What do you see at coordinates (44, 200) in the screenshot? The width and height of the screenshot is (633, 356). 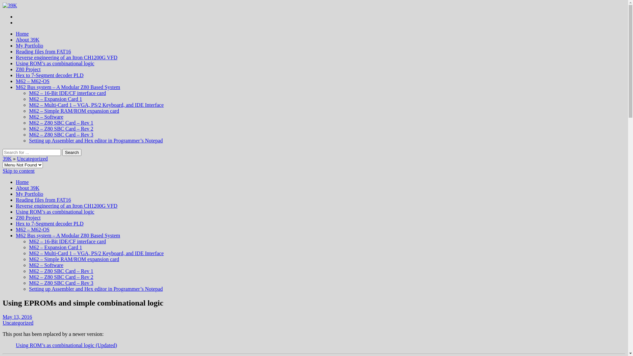 I see `Reading files from FAT16` at bounding box center [44, 200].